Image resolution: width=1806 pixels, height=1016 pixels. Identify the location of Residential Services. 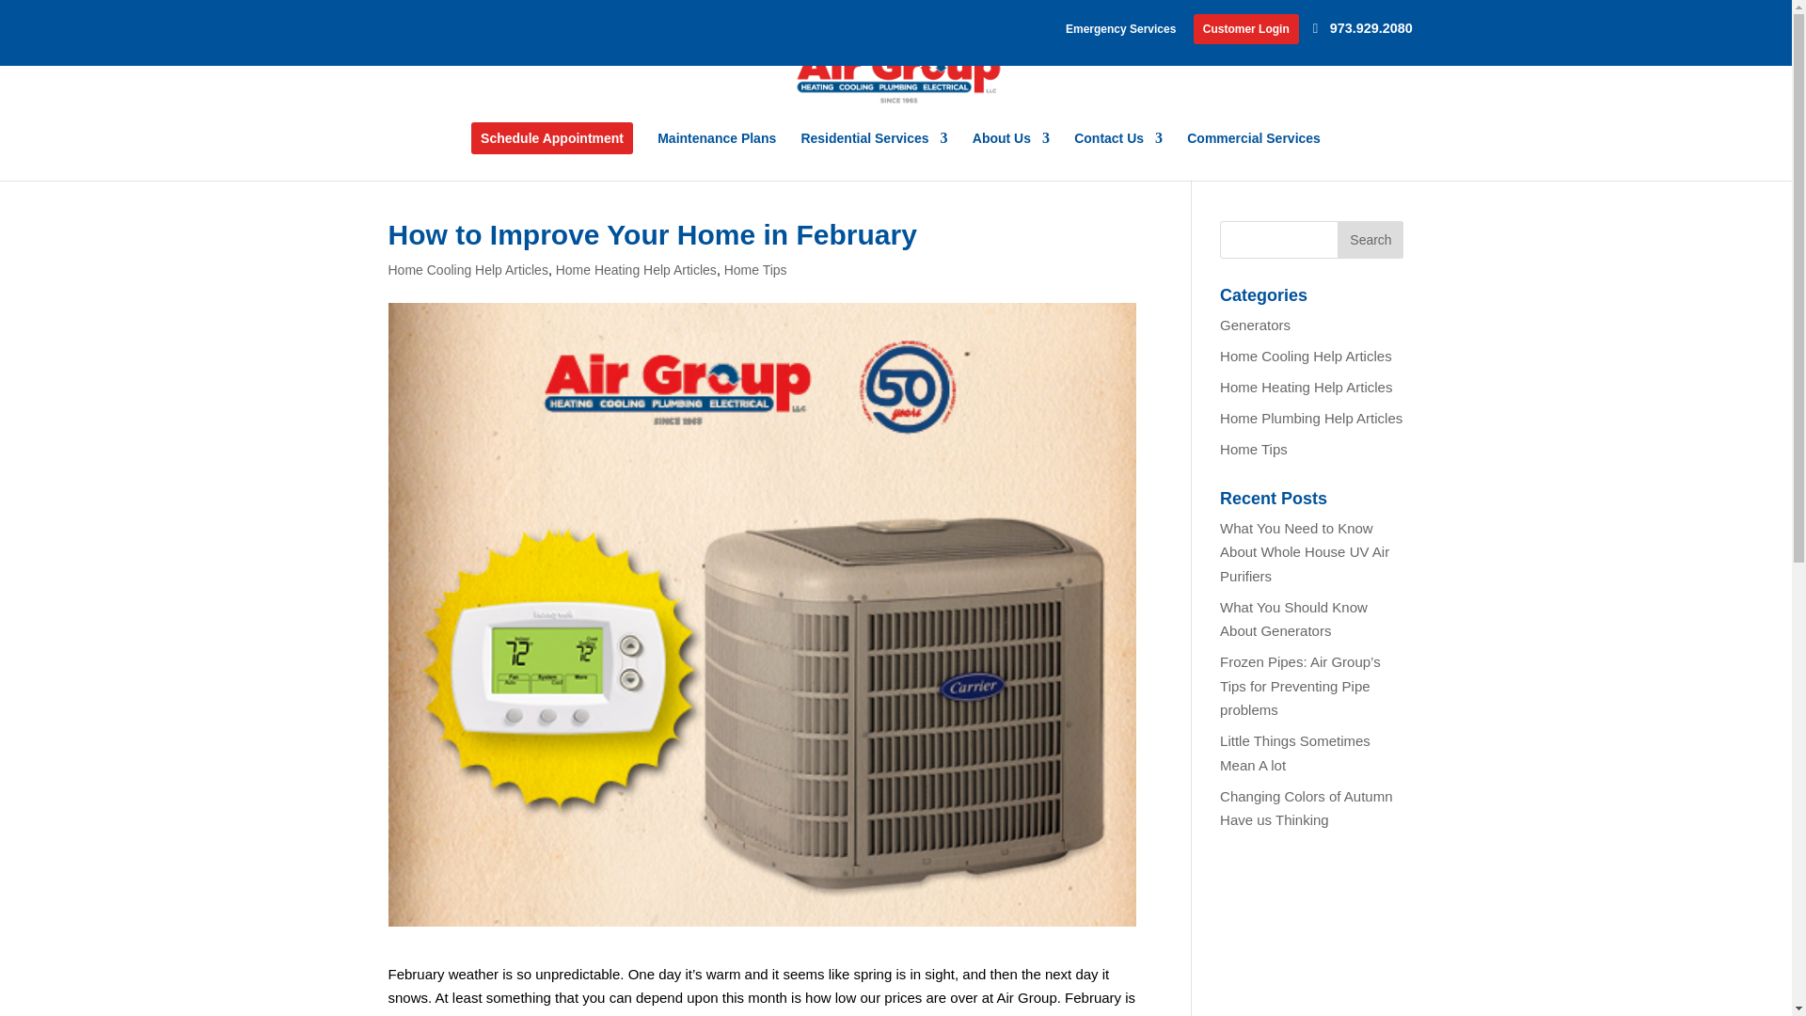
(873, 151).